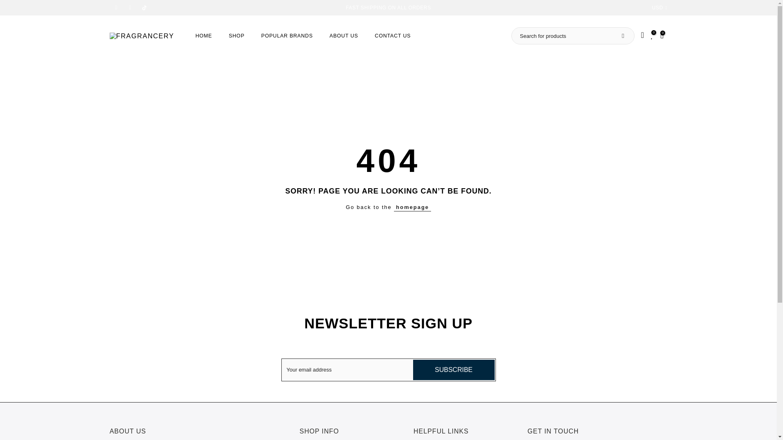 This screenshot has width=783, height=440. I want to click on 0, so click(652, 36).